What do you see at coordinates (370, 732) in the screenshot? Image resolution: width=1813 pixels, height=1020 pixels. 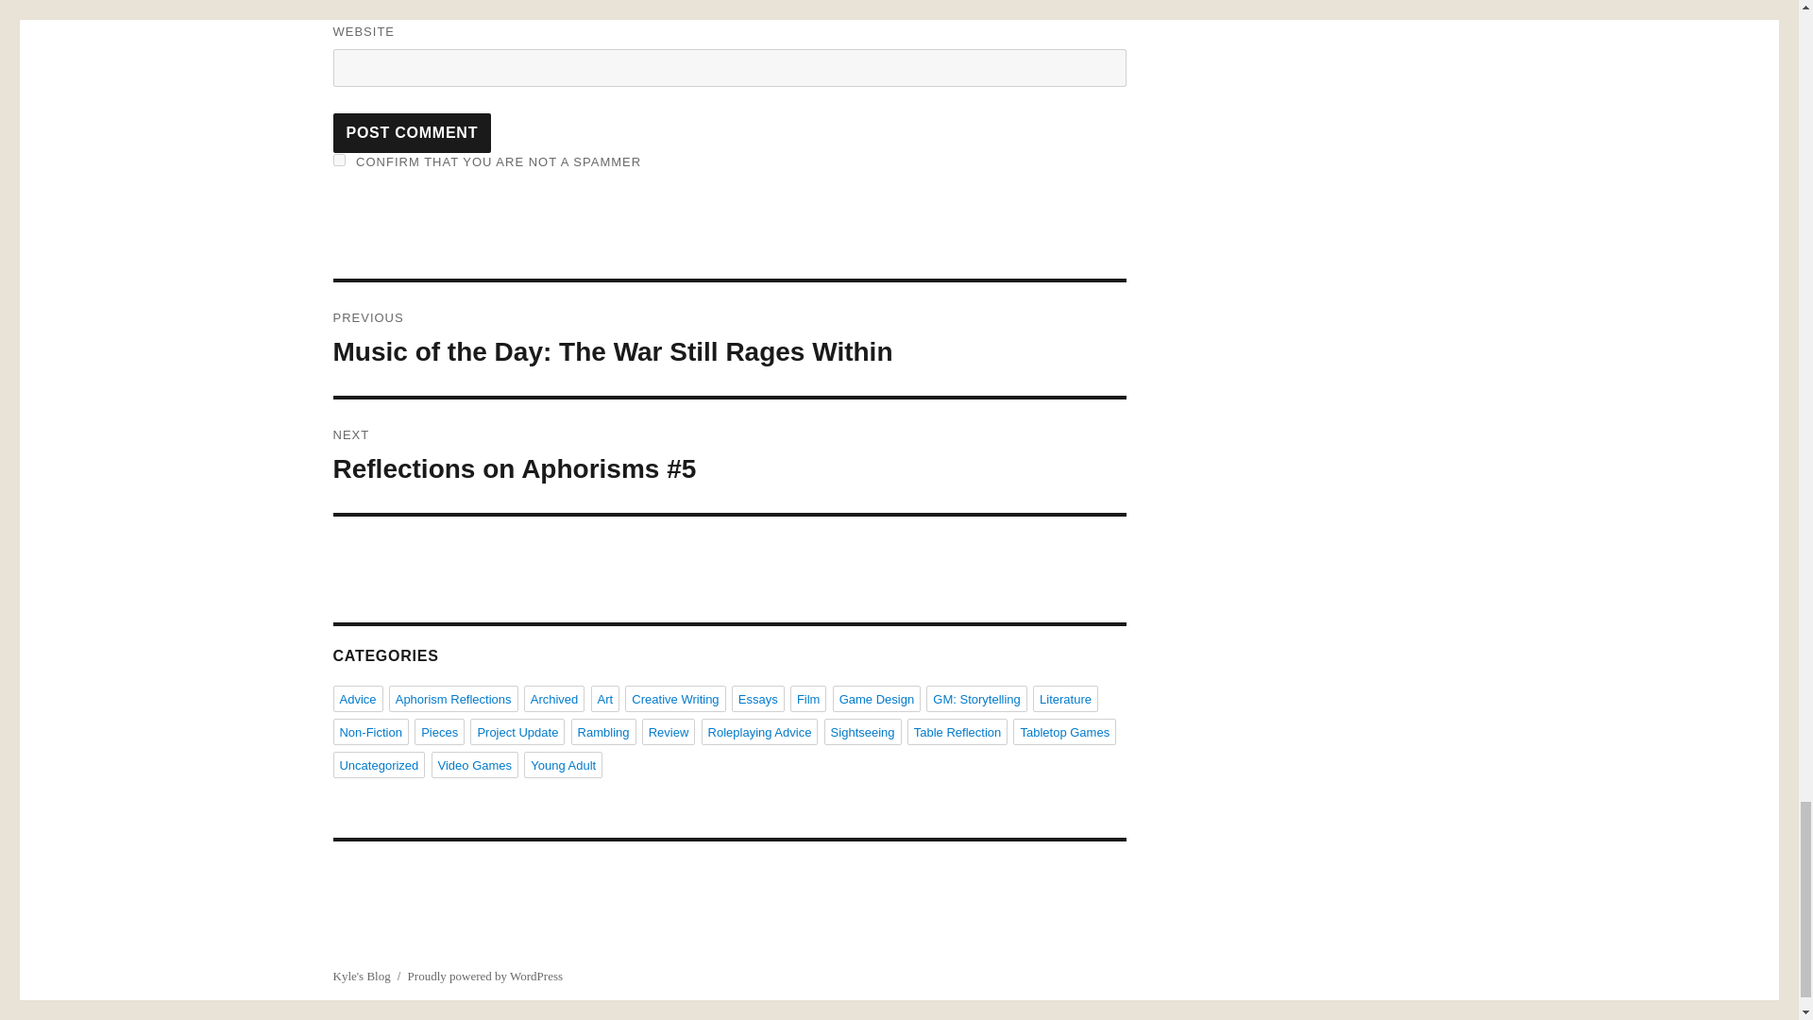 I see `Non-Fiction` at bounding box center [370, 732].